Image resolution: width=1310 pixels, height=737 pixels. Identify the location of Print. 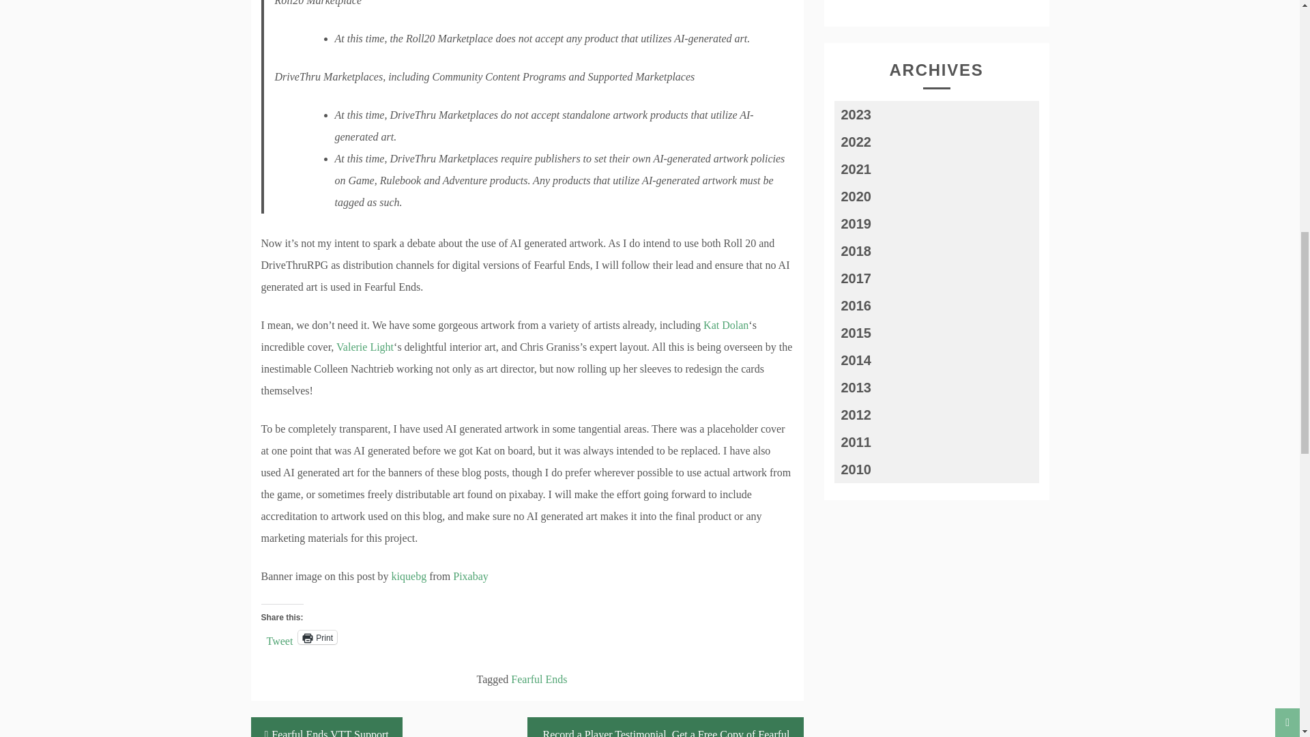
(317, 637).